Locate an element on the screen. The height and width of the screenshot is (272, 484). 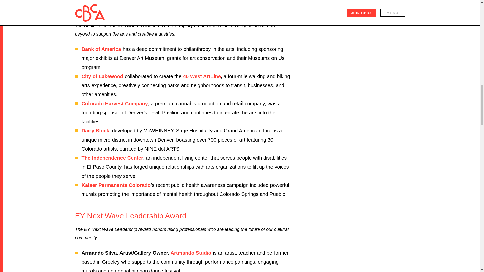
City of Lakewood is located at coordinates (102, 76).